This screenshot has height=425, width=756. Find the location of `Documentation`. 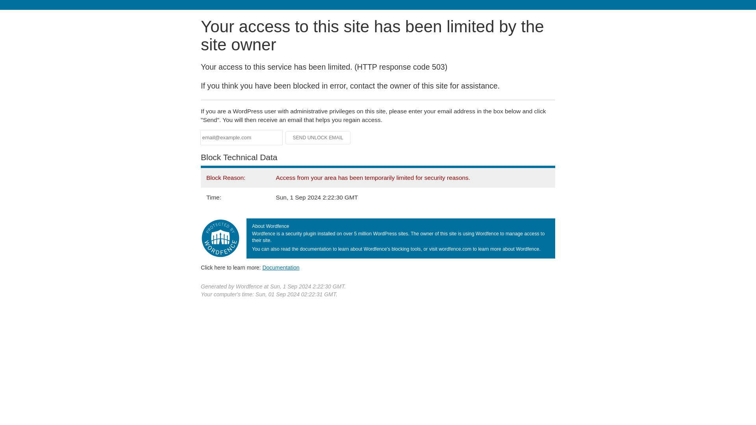

Documentation is located at coordinates (281, 267).